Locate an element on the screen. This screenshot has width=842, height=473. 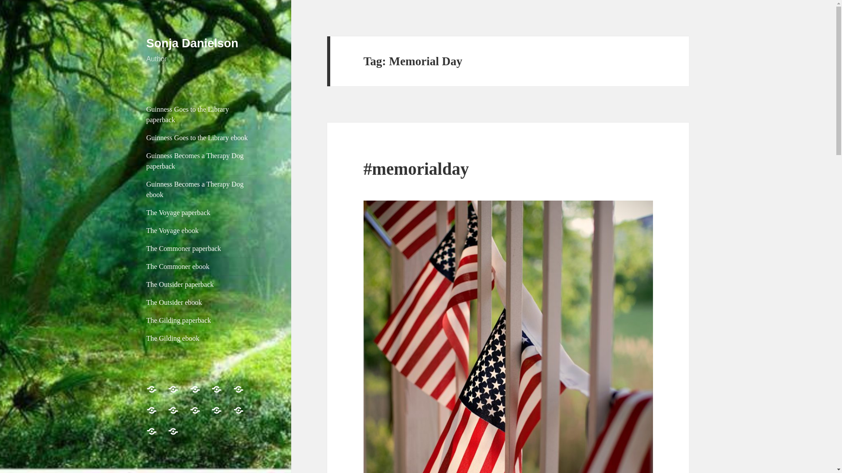
The Gilding paperback is located at coordinates (201, 320).